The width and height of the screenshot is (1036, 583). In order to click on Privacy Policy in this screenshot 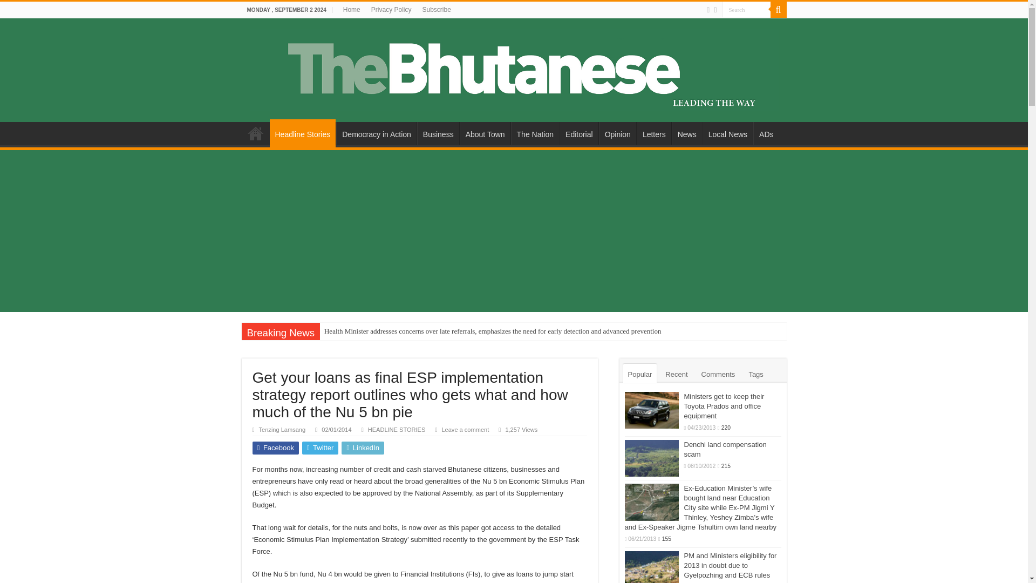, I will do `click(391, 10)`.